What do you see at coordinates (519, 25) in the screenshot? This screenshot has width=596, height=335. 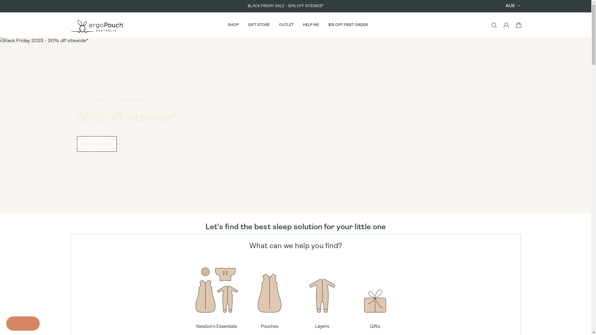 I see `showcart` at bounding box center [519, 25].